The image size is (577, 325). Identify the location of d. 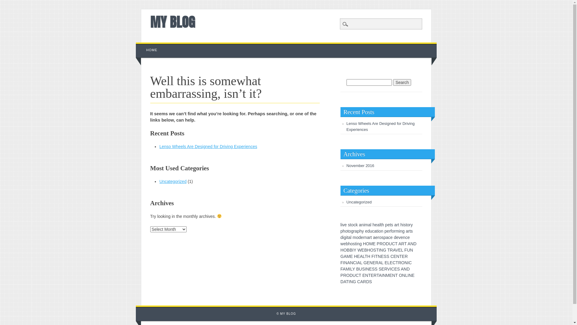
(395, 237).